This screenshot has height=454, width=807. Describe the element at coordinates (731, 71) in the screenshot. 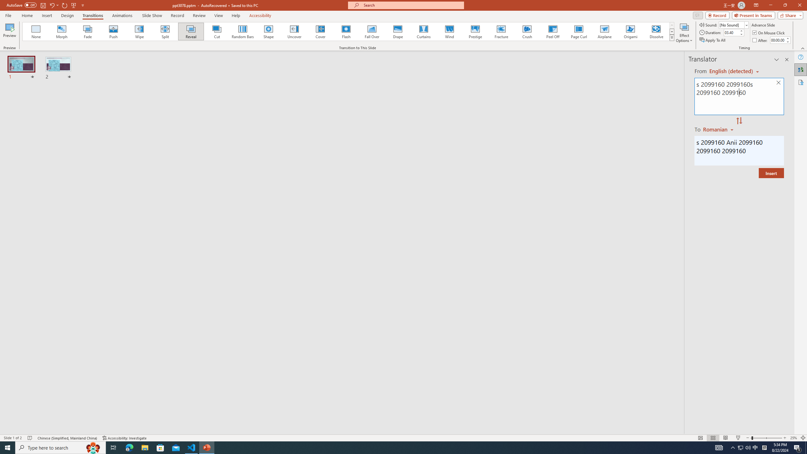

I see `Czech (detected)` at that location.